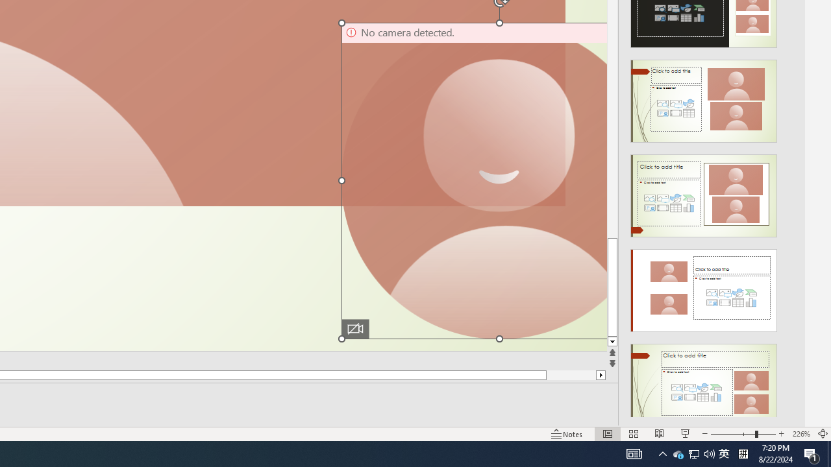  Describe the element at coordinates (801, 433) in the screenshot. I see `Zoom 226%` at that location.